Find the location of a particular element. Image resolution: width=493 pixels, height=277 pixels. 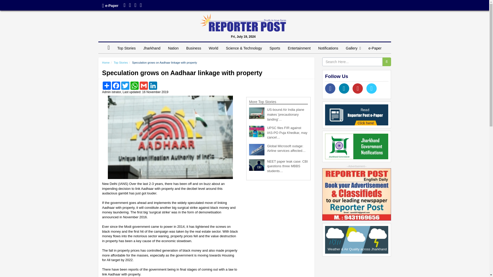

Nation is located at coordinates (173, 48).